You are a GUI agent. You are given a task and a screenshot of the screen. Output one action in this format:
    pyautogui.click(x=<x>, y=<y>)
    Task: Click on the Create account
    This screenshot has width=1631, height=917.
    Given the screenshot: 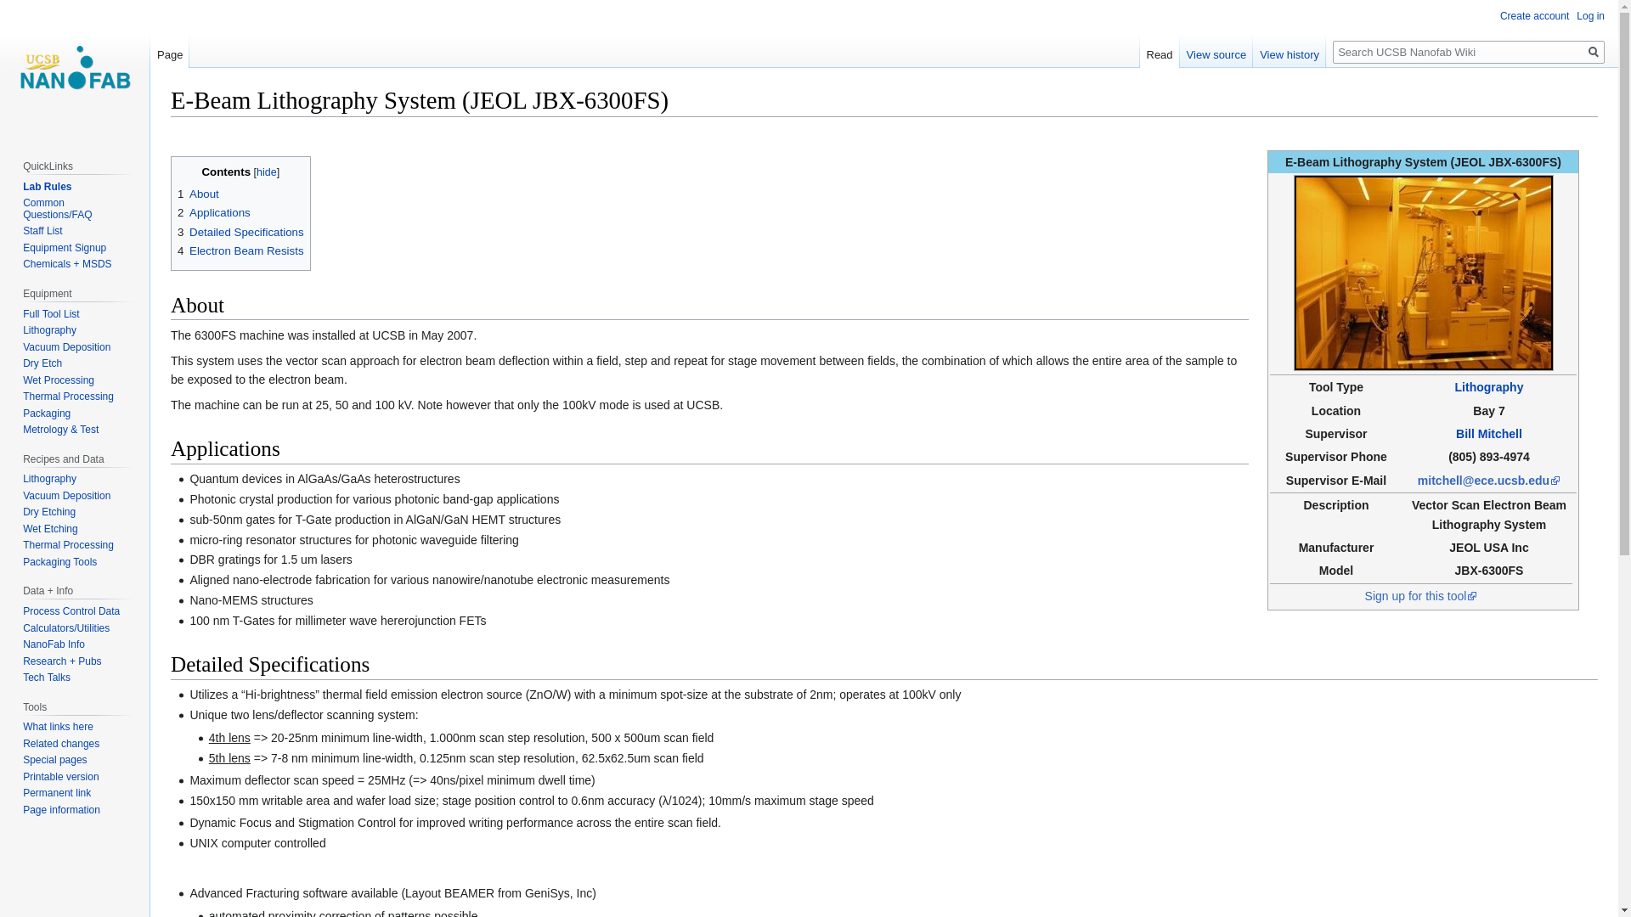 What is the action you would take?
    pyautogui.click(x=1534, y=15)
    